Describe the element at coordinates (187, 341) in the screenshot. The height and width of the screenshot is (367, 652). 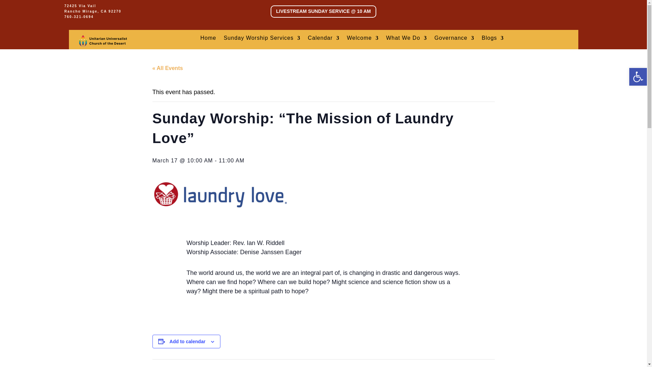
I see `Add to calendar` at that location.